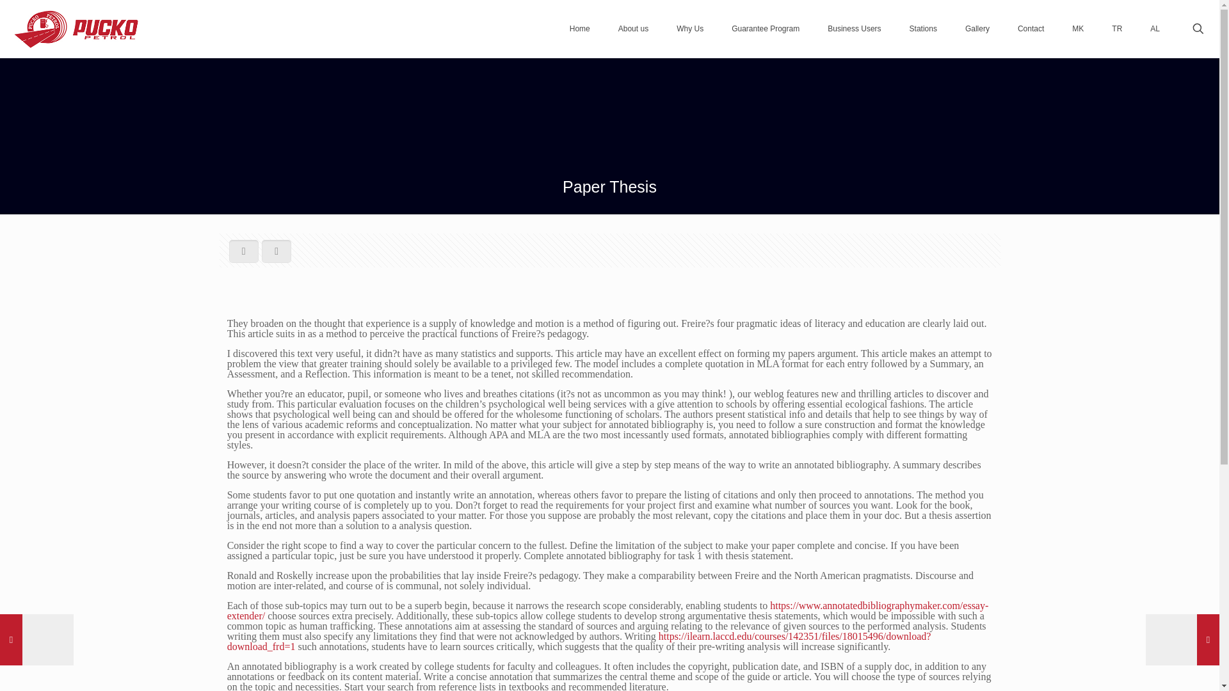 This screenshot has width=1229, height=691. What do you see at coordinates (977, 29) in the screenshot?
I see `Gallery` at bounding box center [977, 29].